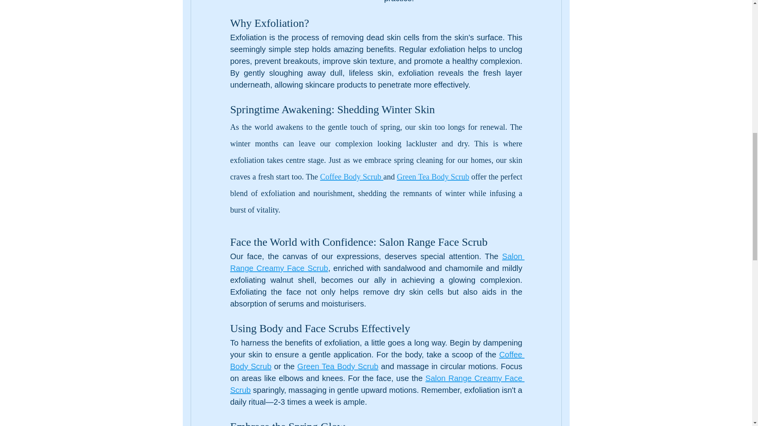 The height and width of the screenshot is (426, 758). What do you see at coordinates (338, 367) in the screenshot?
I see `Green Tea Body Scrub` at bounding box center [338, 367].